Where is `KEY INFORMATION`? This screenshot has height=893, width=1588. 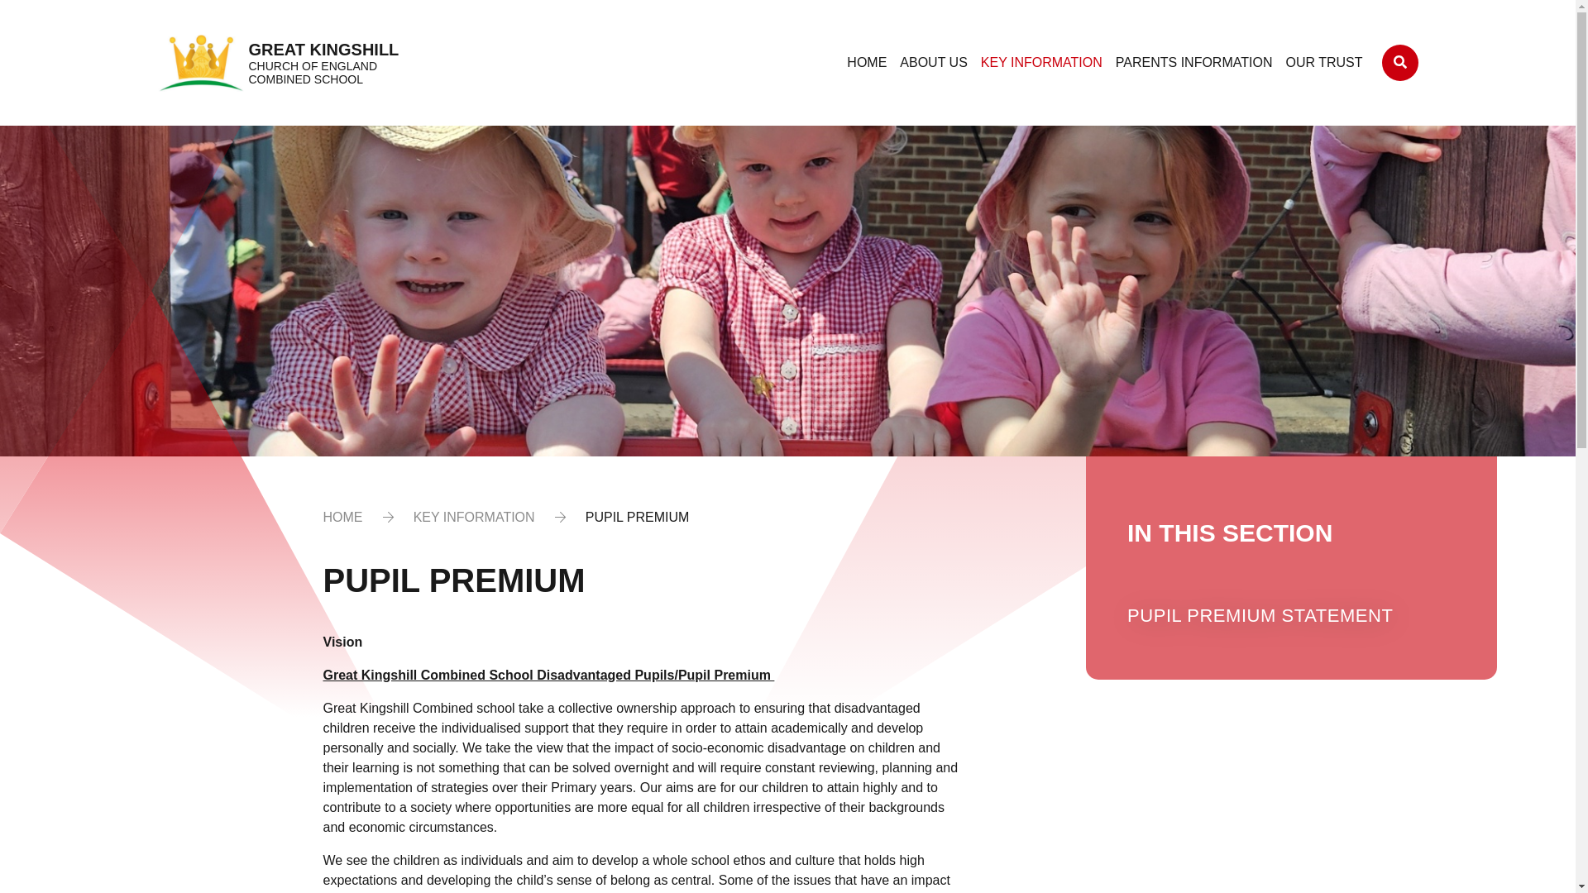
KEY INFORMATION is located at coordinates (1041, 63).